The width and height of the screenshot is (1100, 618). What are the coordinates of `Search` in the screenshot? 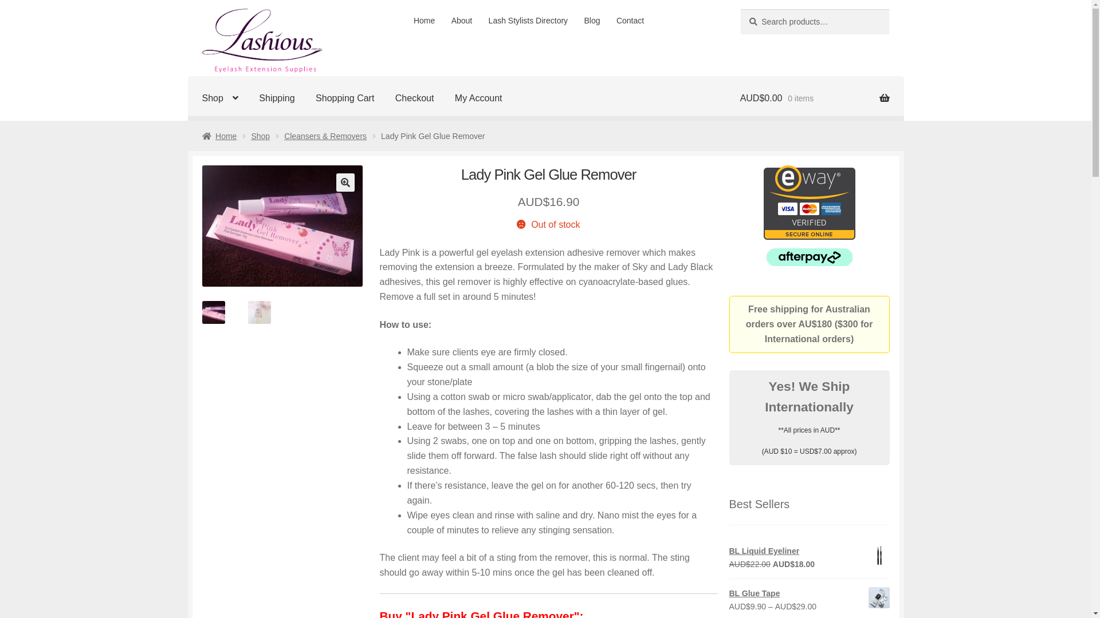 It's located at (740, 8).